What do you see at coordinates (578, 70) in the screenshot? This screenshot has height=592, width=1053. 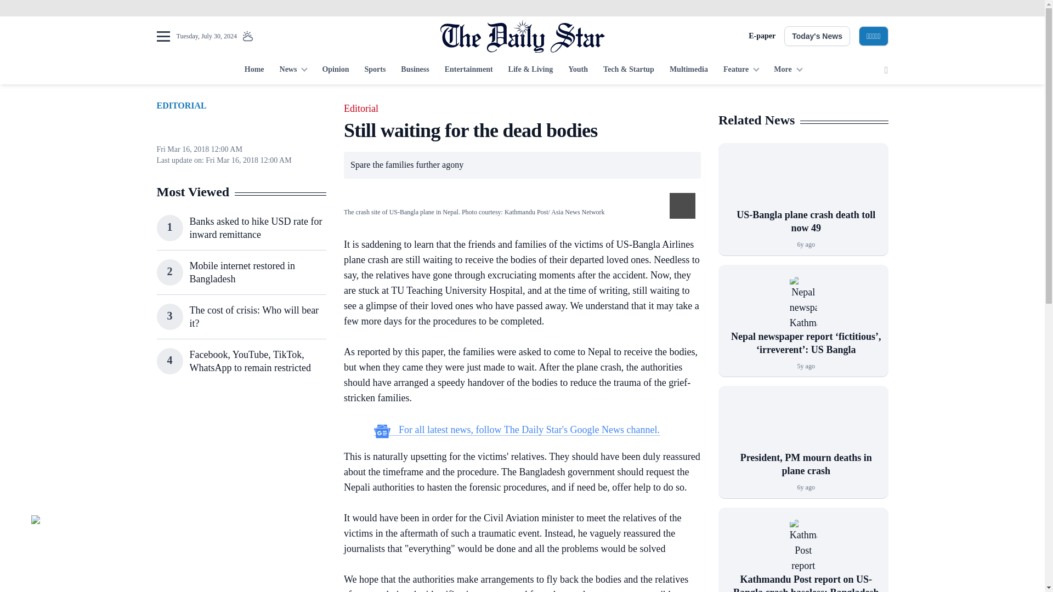 I see `Youth` at bounding box center [578, 70].